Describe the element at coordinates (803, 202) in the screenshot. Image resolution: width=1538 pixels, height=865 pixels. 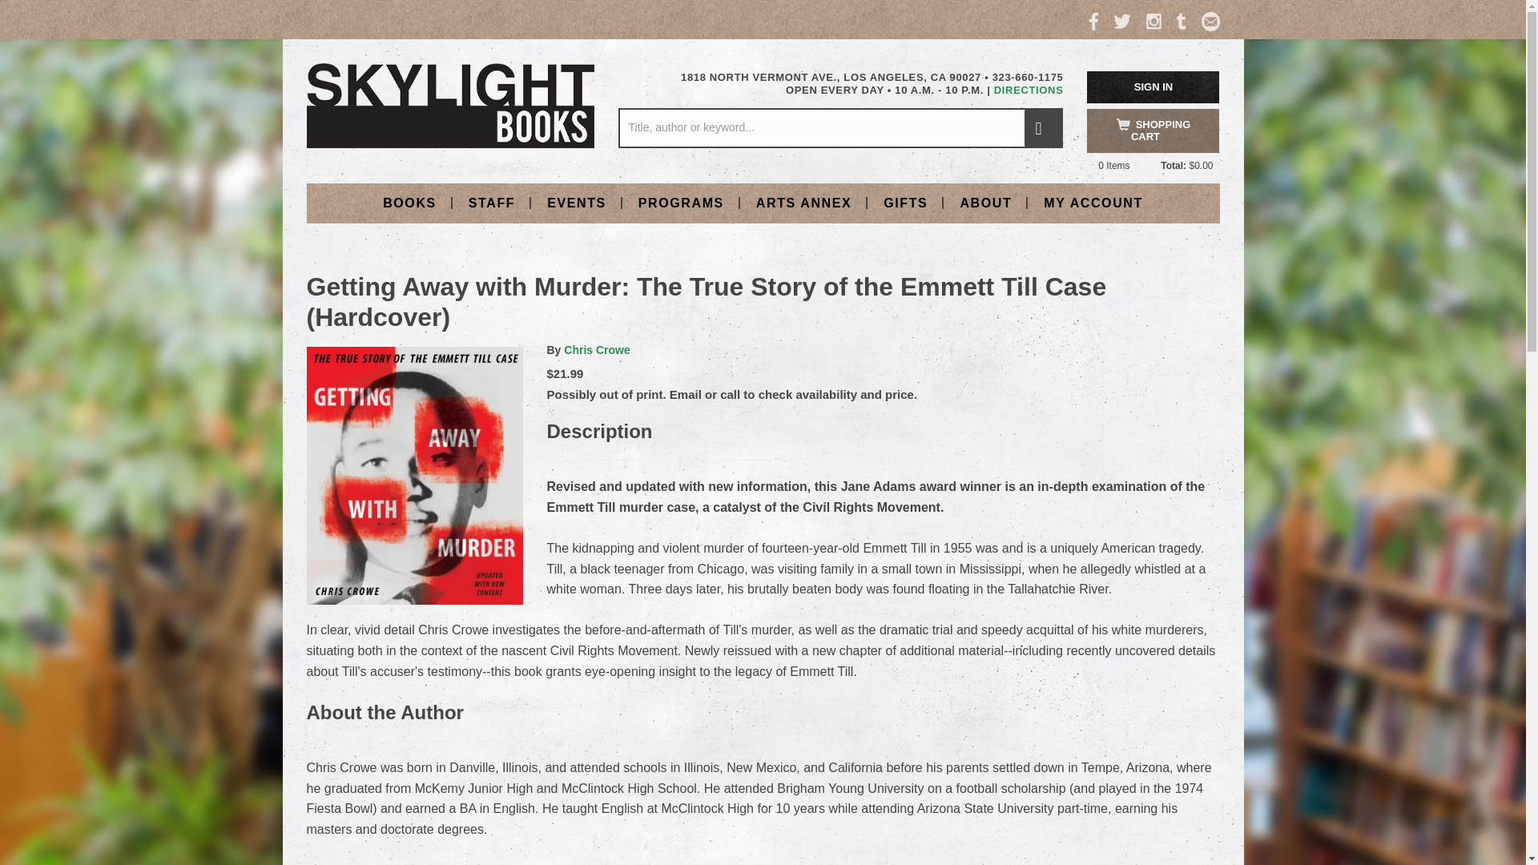
I see `ARTS ANNEX` at that location.